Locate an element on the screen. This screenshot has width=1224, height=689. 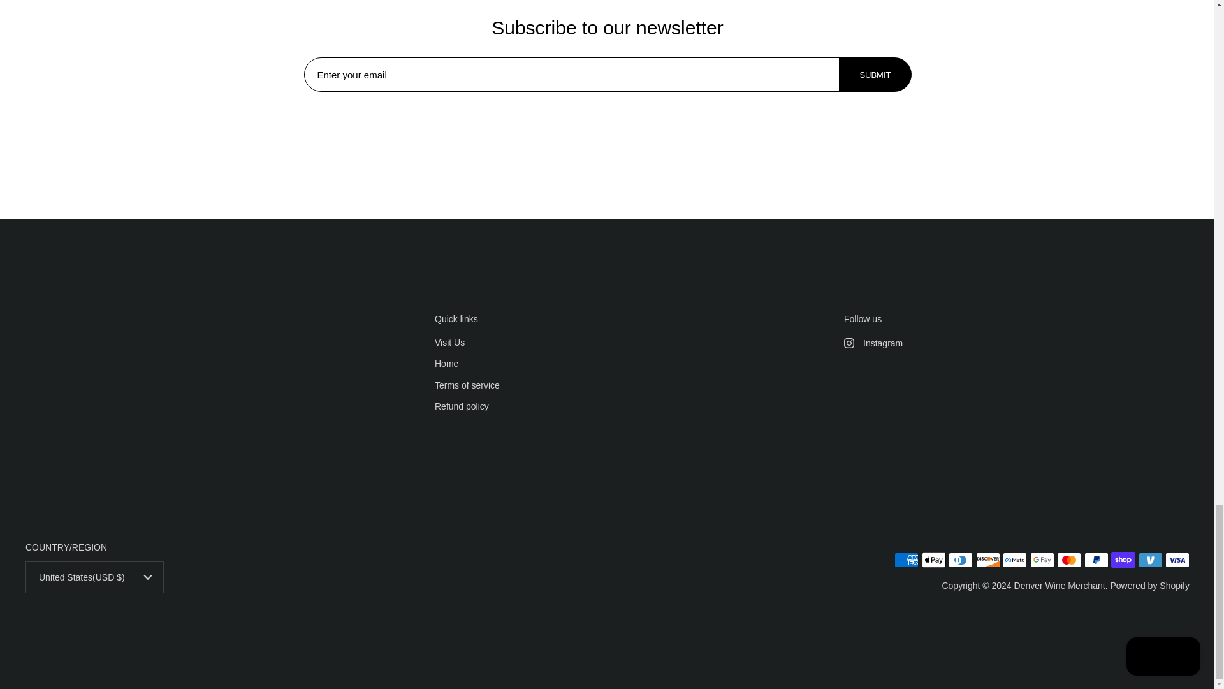
Apple Pay is located at coordinates (933, 560).